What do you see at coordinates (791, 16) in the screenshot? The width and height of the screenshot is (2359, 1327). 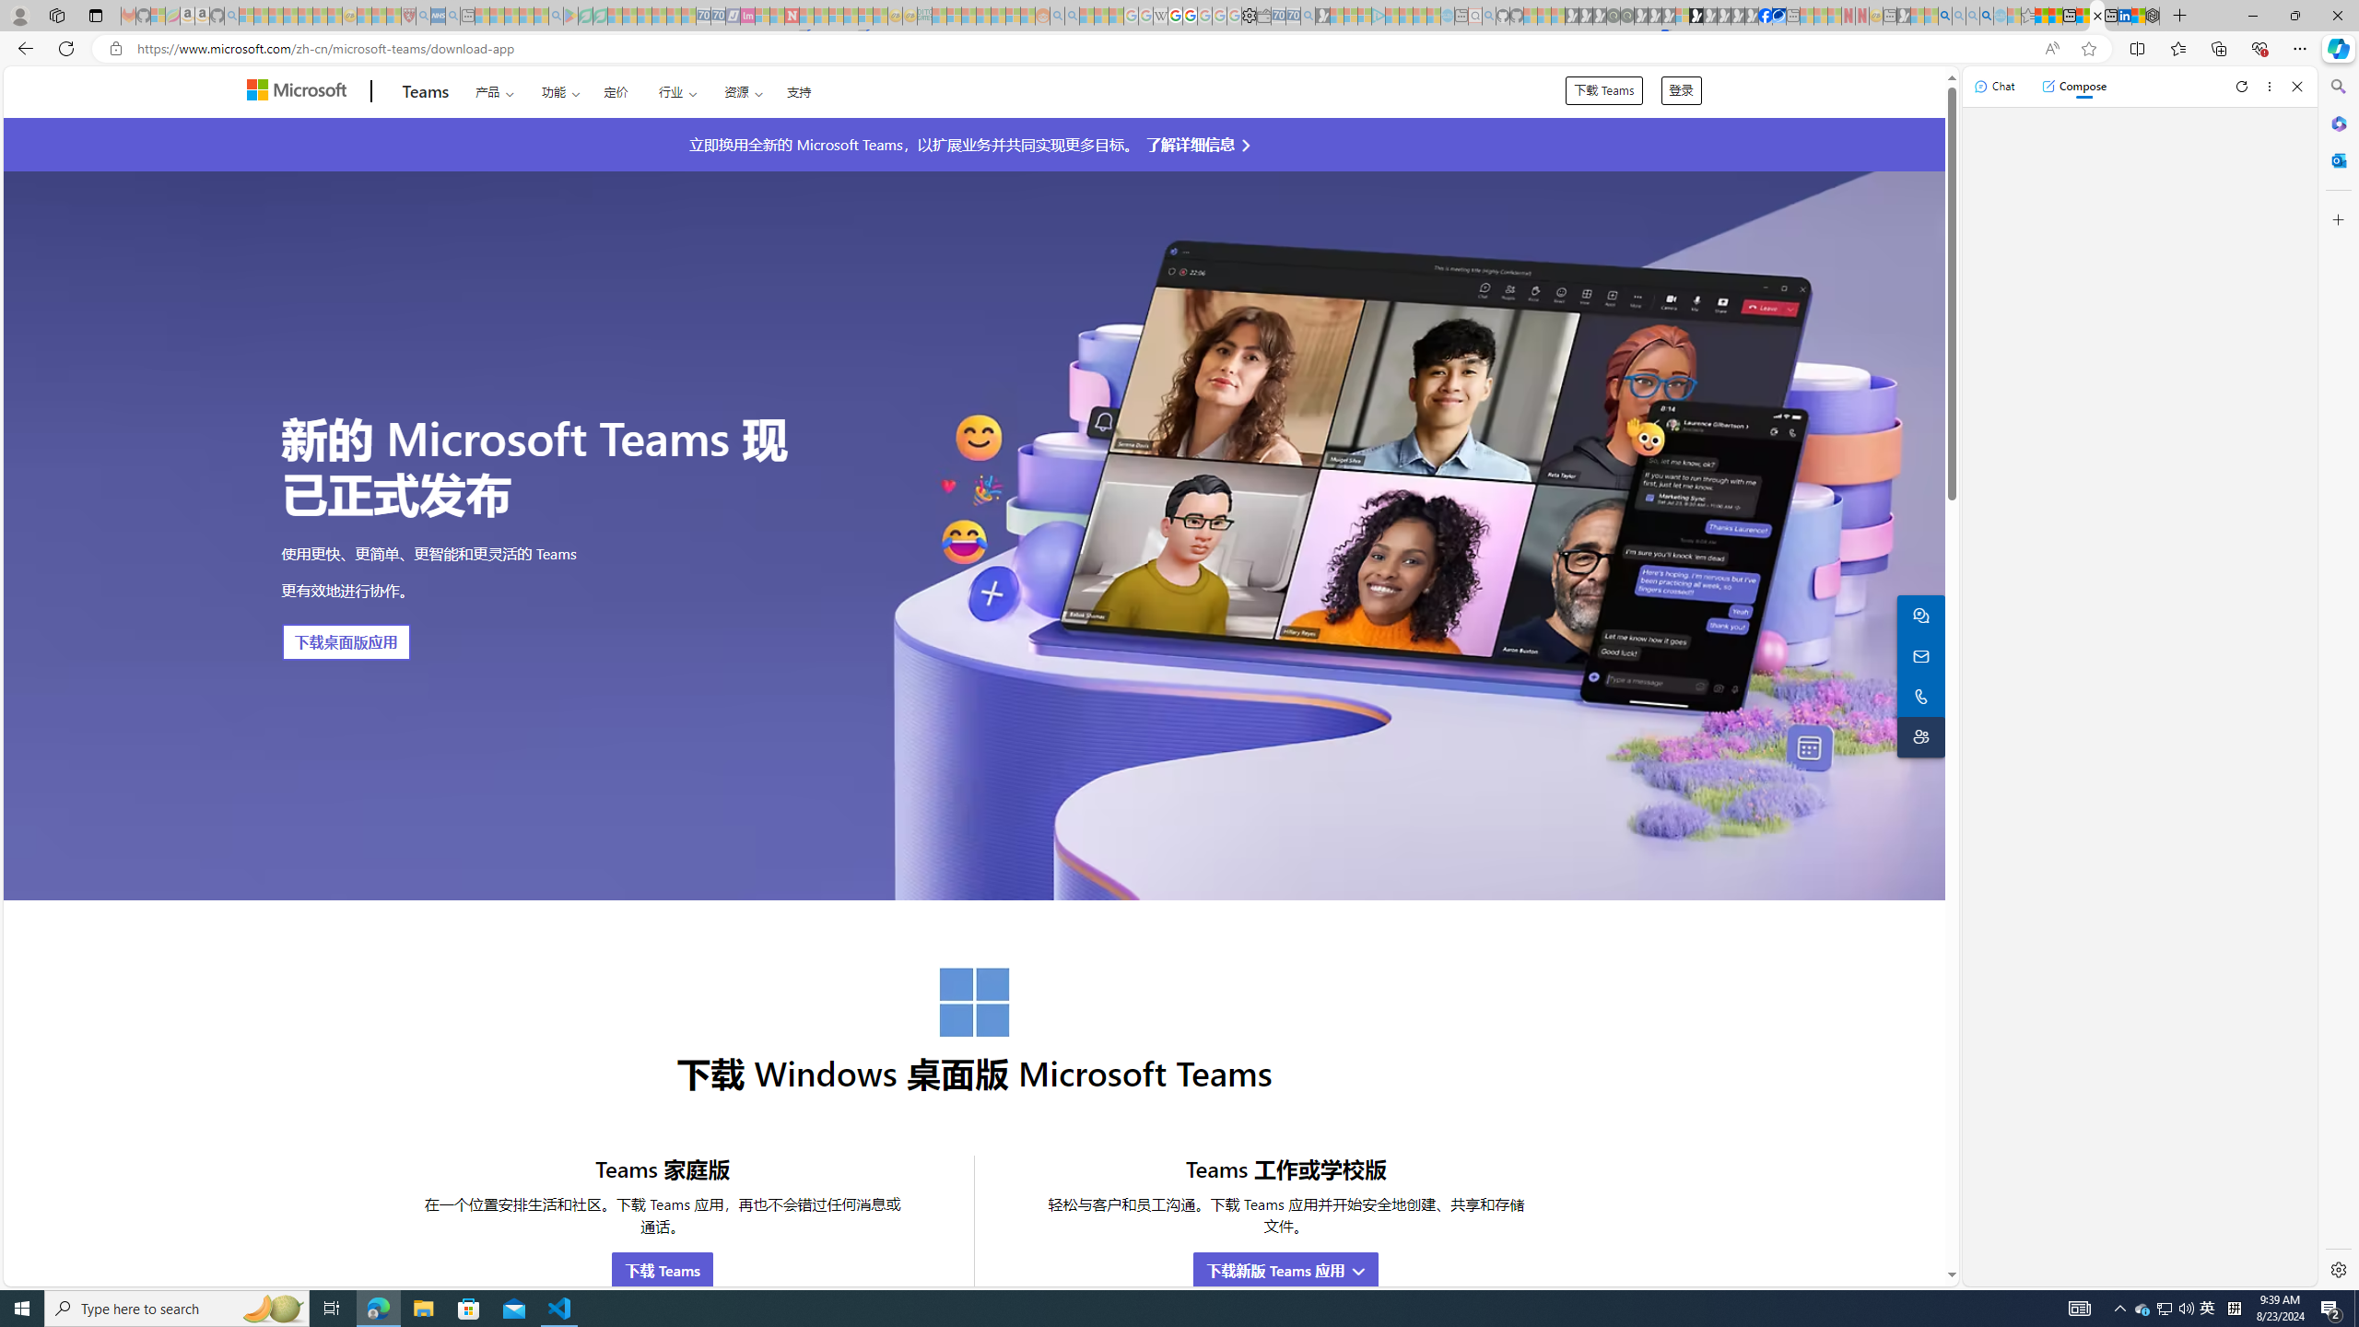 I see `Latest Politics News & Archive | Newsweek.com - Sleeping` at bounding box center [791, 16].